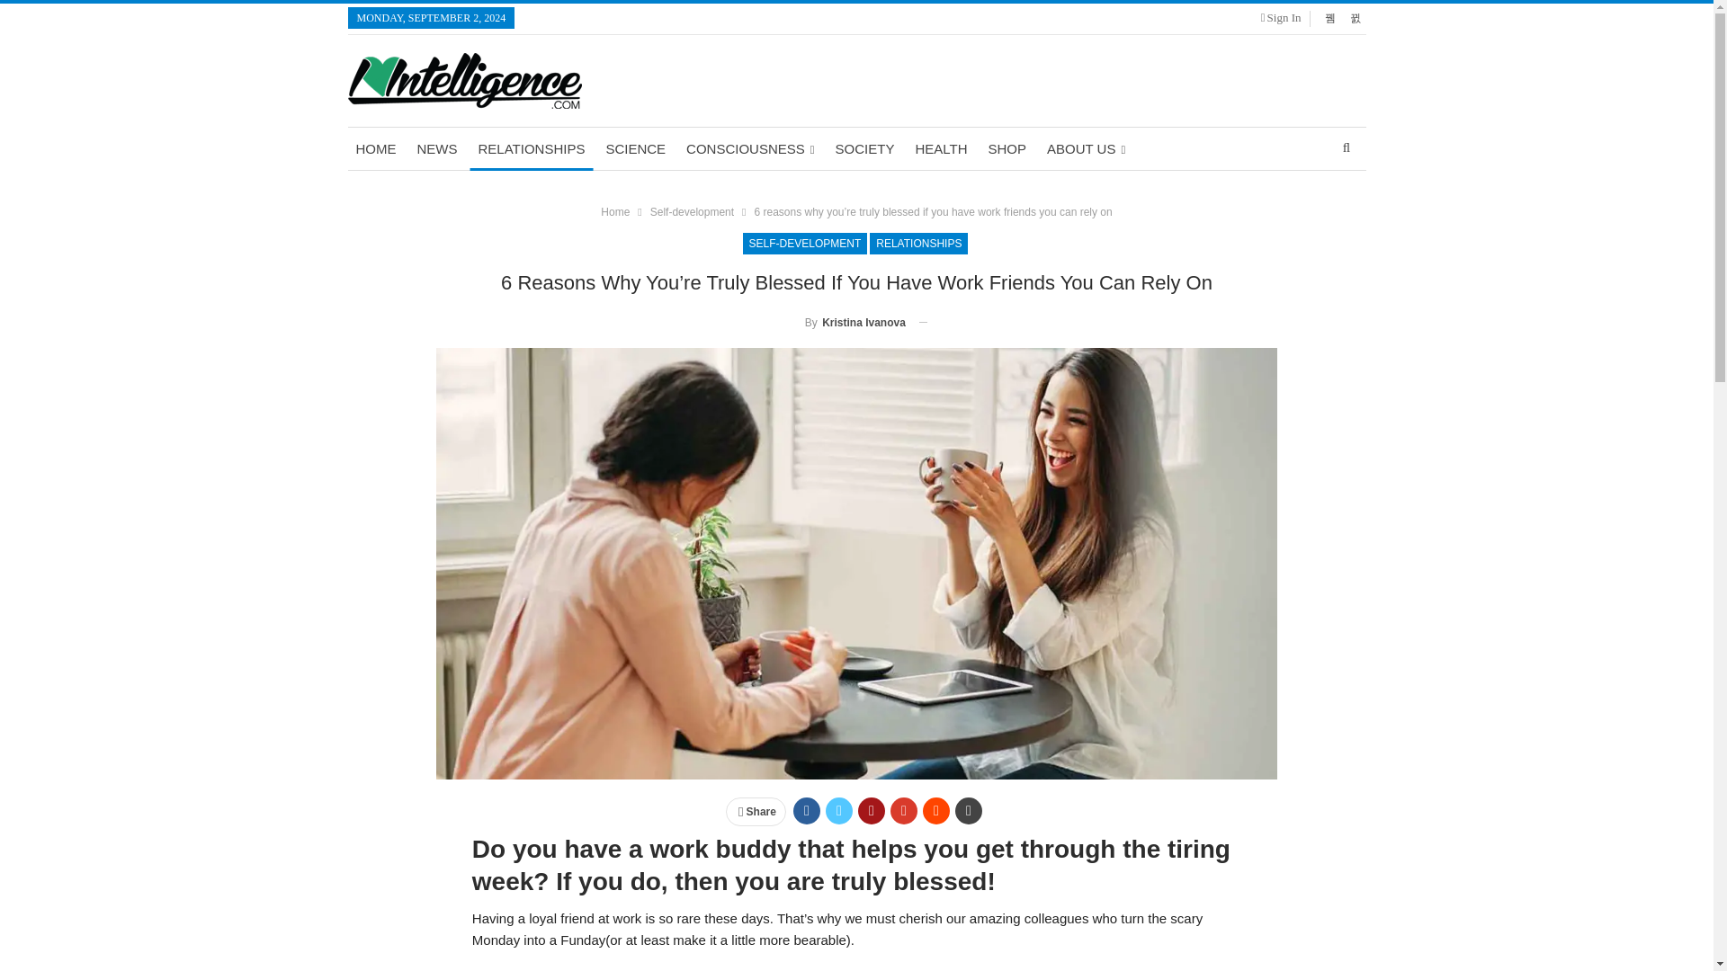 The image size is (1727, 971). I want to click on SELF-DEVELOPMENT, so click(805, 243).